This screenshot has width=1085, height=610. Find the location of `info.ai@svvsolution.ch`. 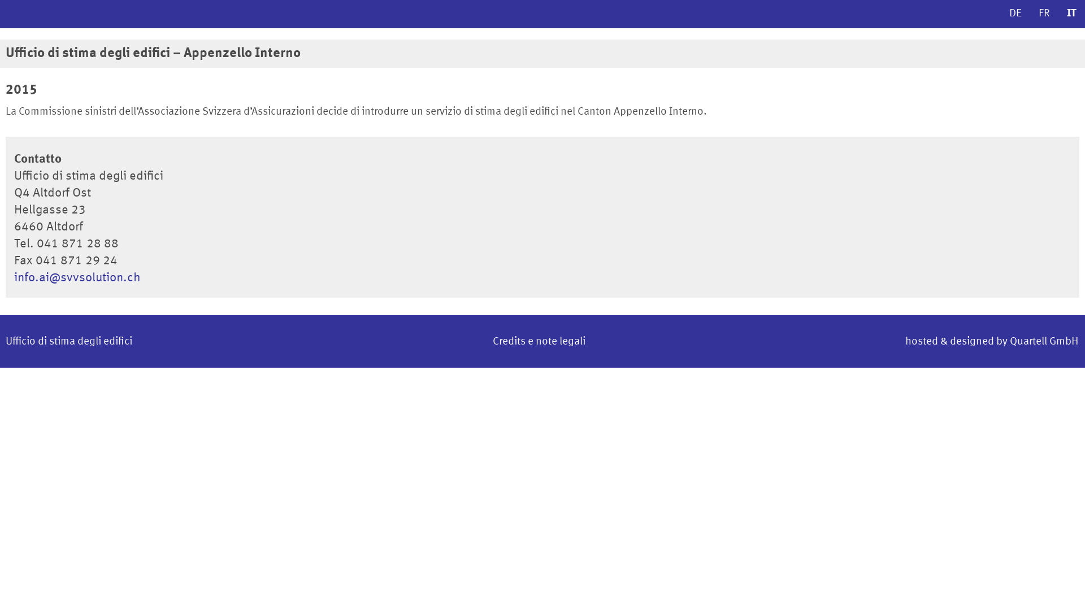

info.ai@svvsolution.ch is located at coordinates (77, 278).